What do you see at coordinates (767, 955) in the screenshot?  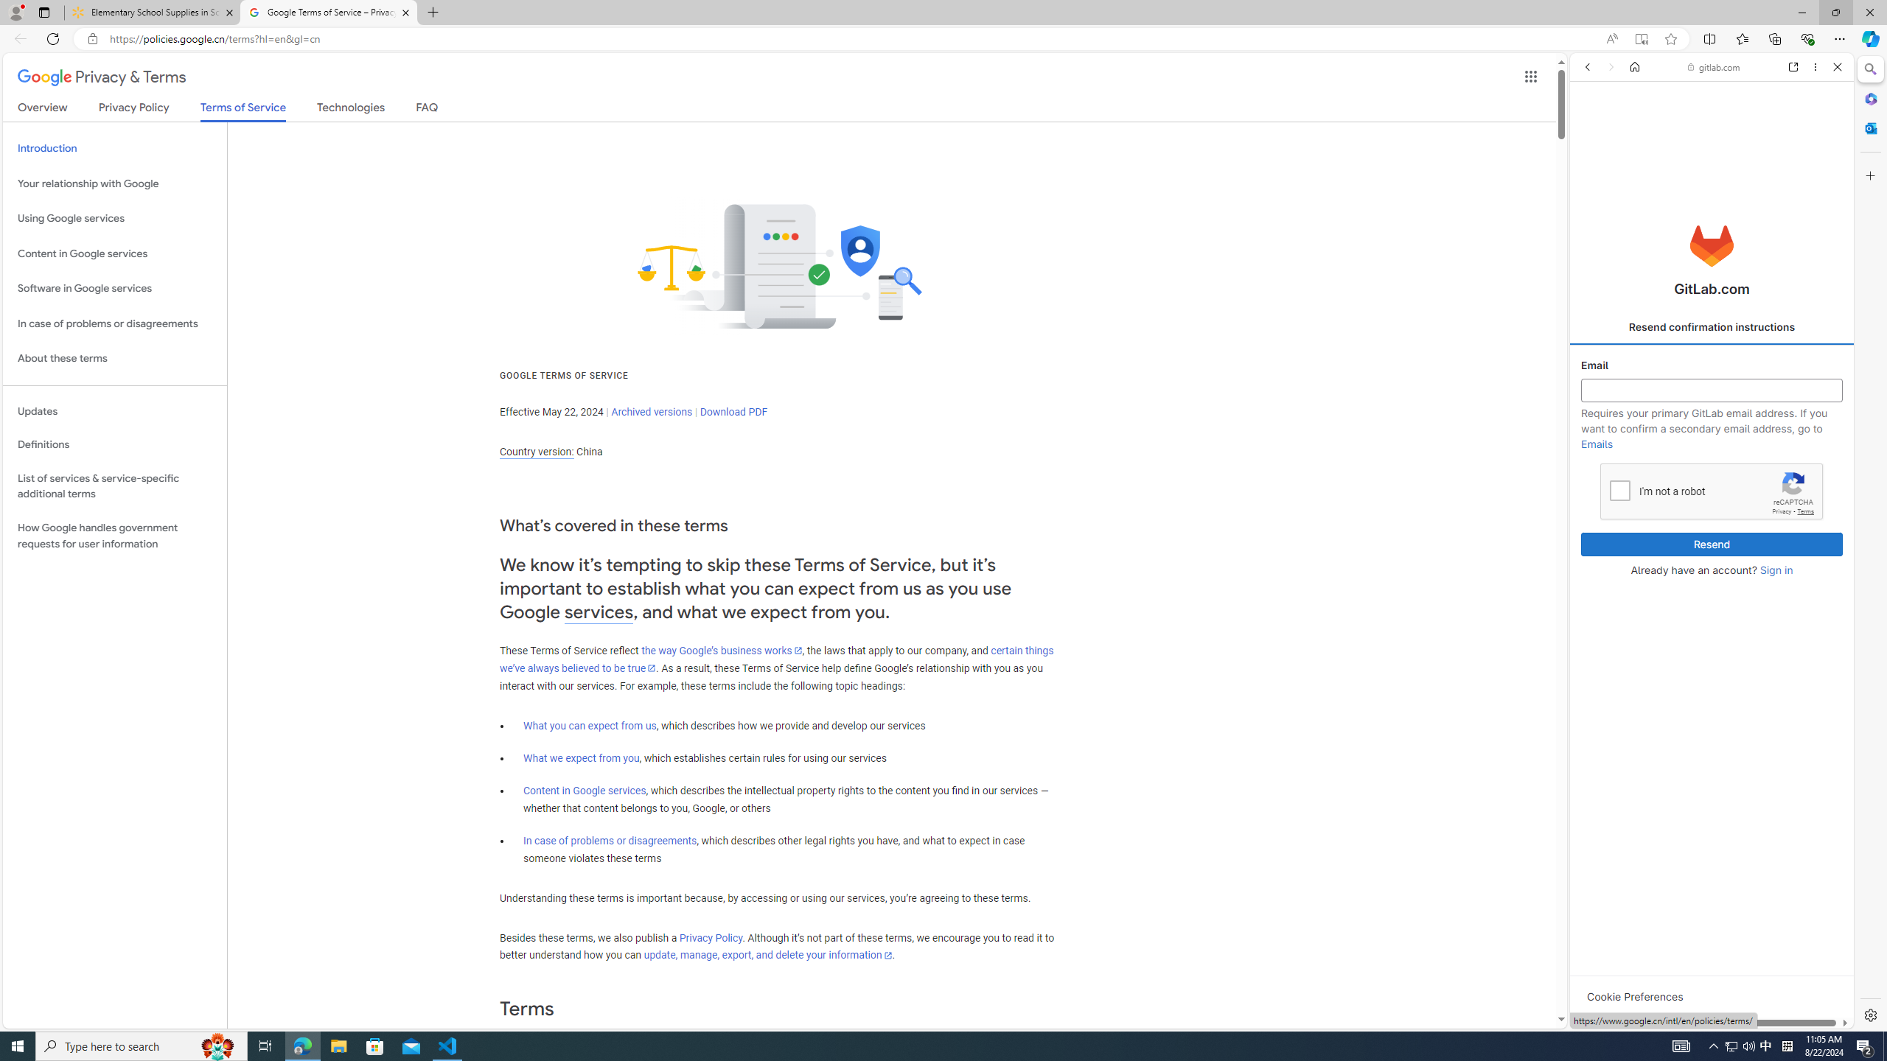 I see `update, manage, export, and delete your information` at bounding box center [767, 955].